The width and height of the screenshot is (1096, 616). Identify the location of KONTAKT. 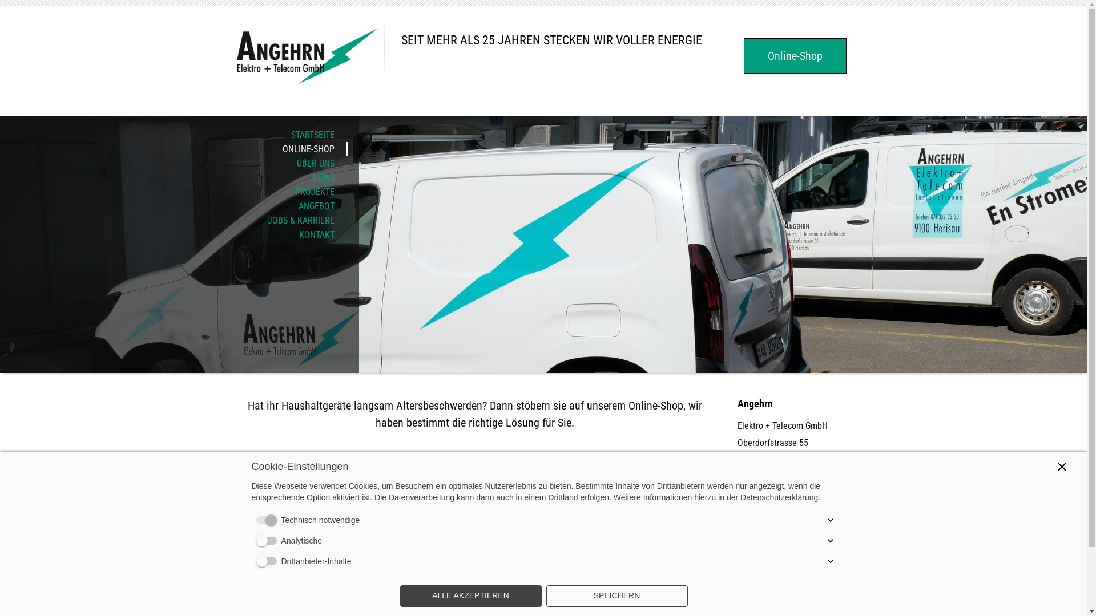
(174, 235).